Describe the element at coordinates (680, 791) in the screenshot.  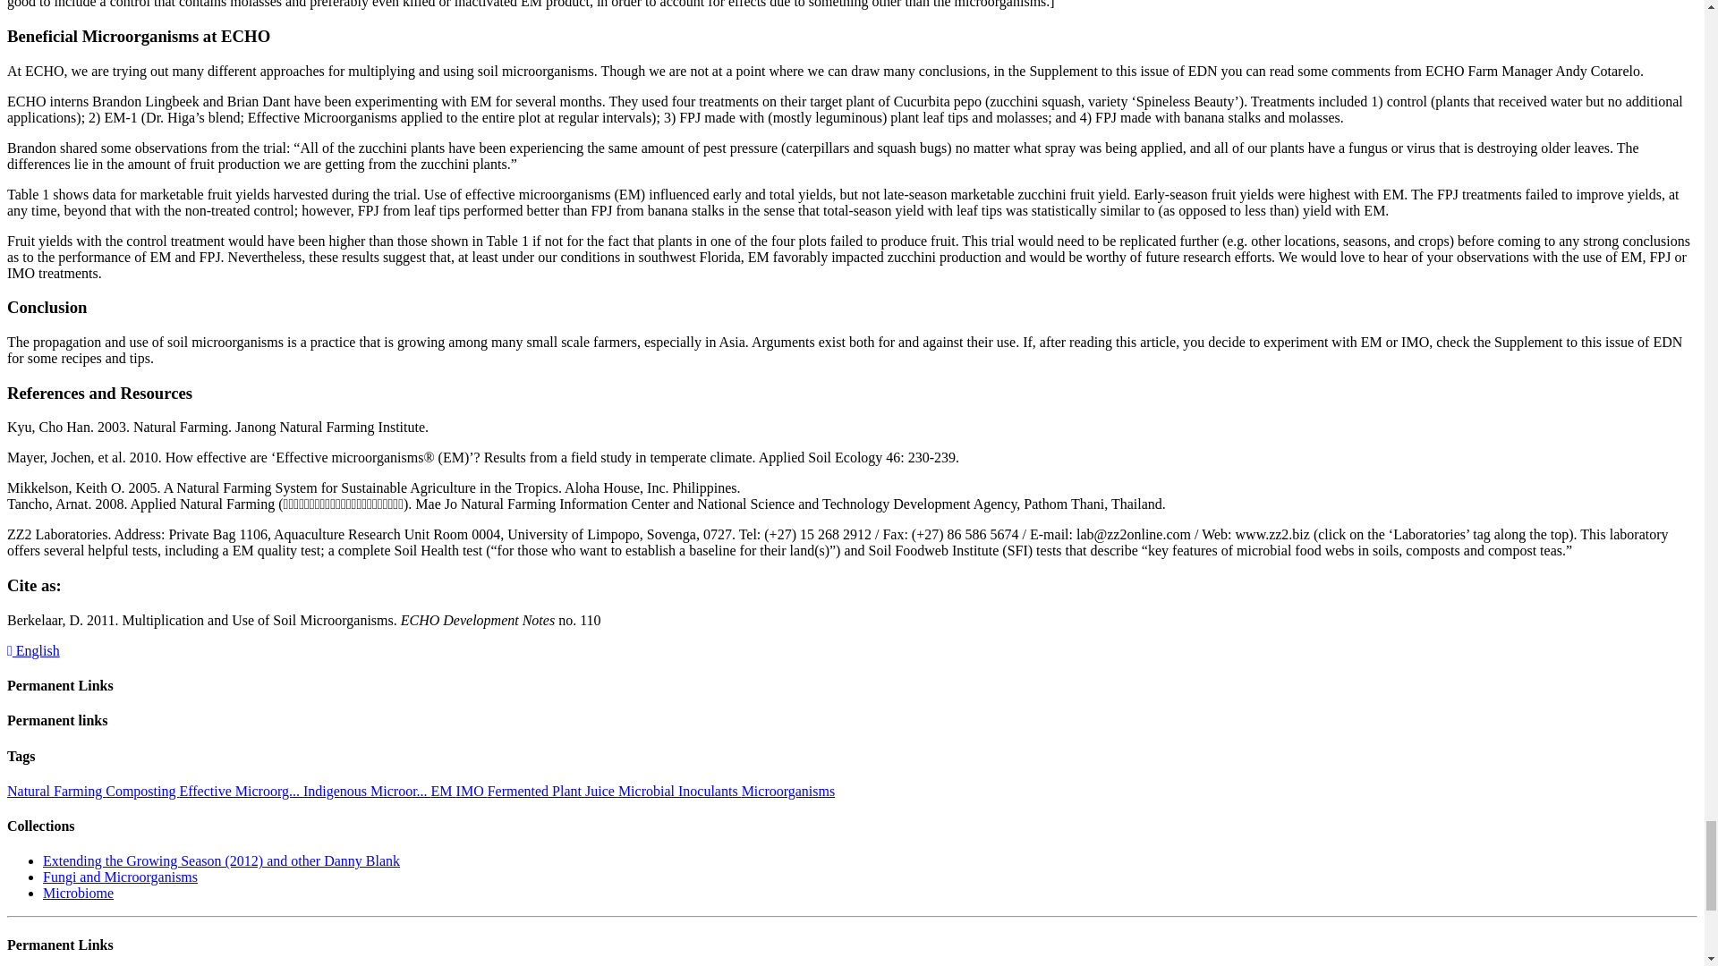
I see `Microbial Inoculants` at that location.